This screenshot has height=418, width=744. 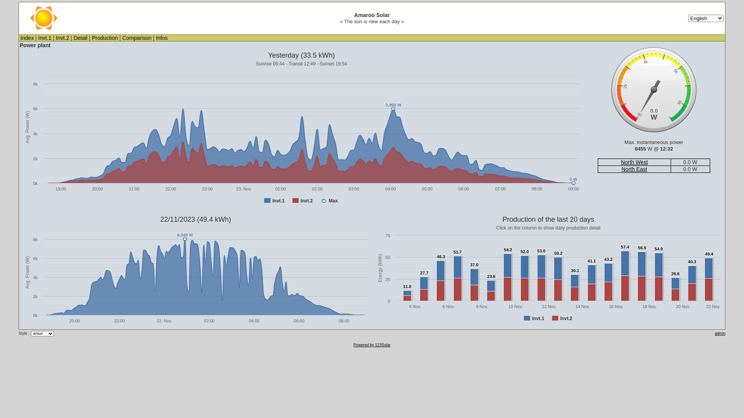 I want to click on Invt.2, so click(x=62, y=38).